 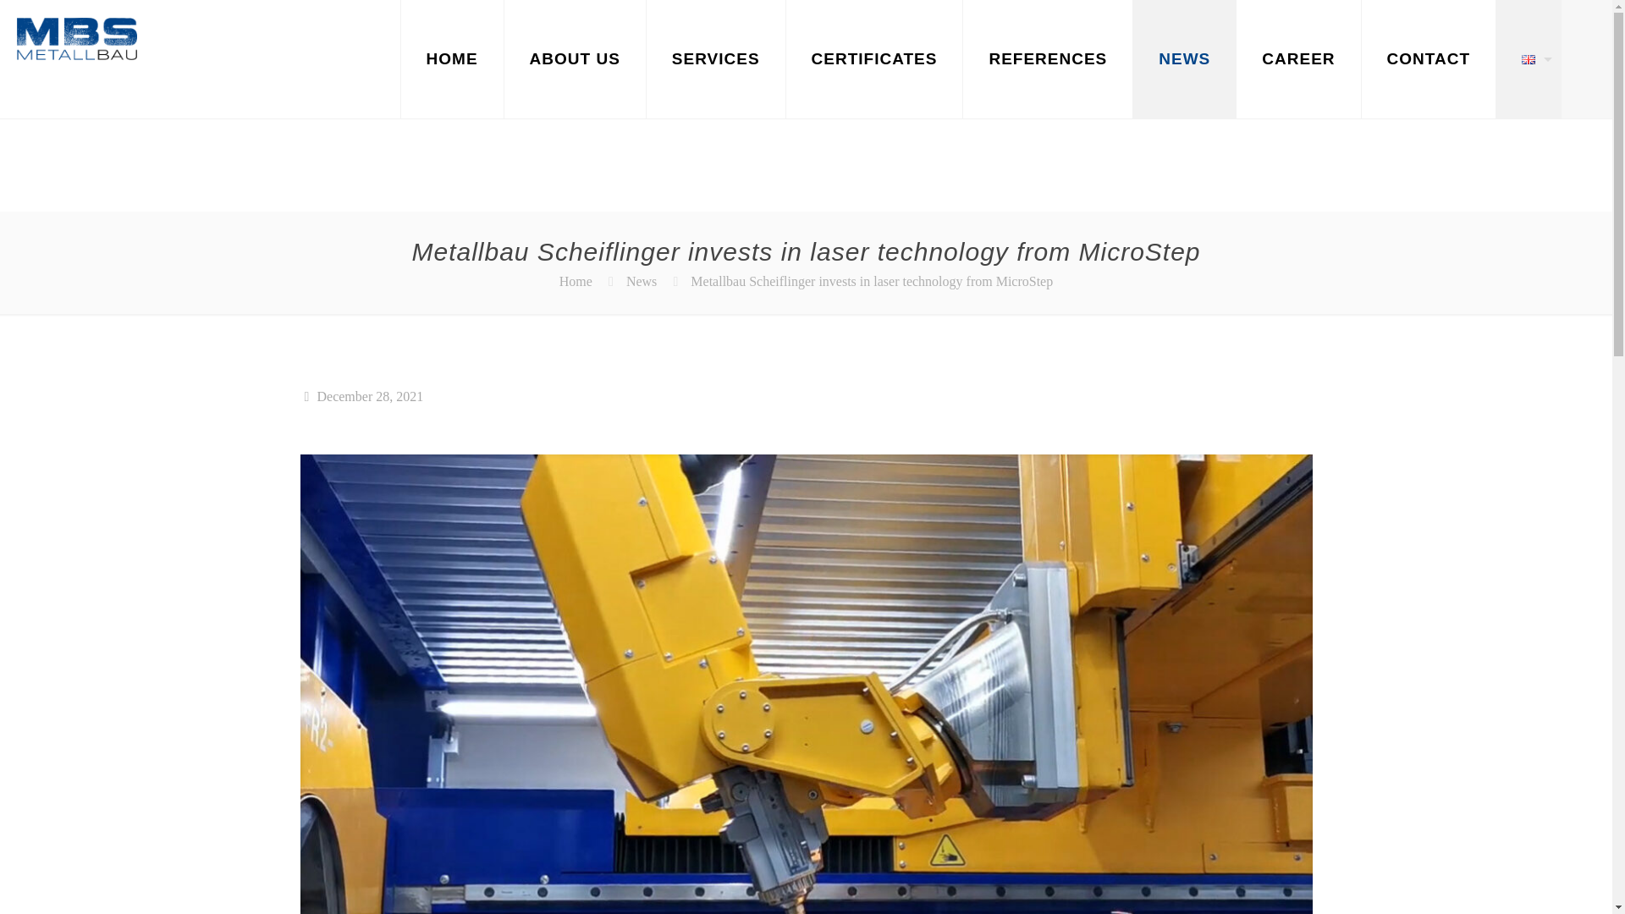 What do you see at coordinates (716, 59) in the screenshot?
I see `SERVICES` at bounding box center [716, 59].